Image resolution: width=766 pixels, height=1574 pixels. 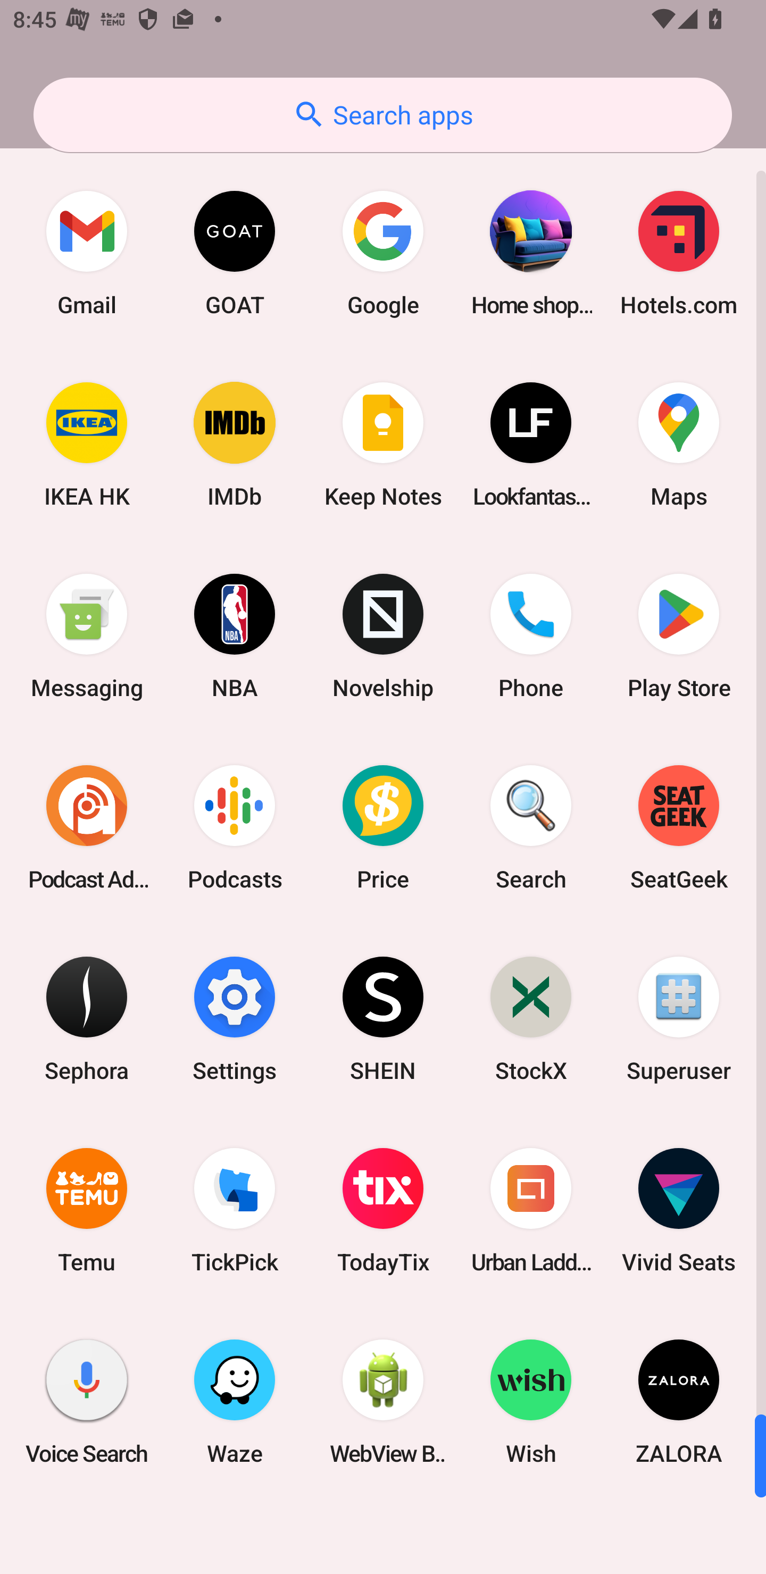 What do you see at coordinates (531, 1401) in the screenshot?
I see `Wish` at bounding box center [531, 1401].